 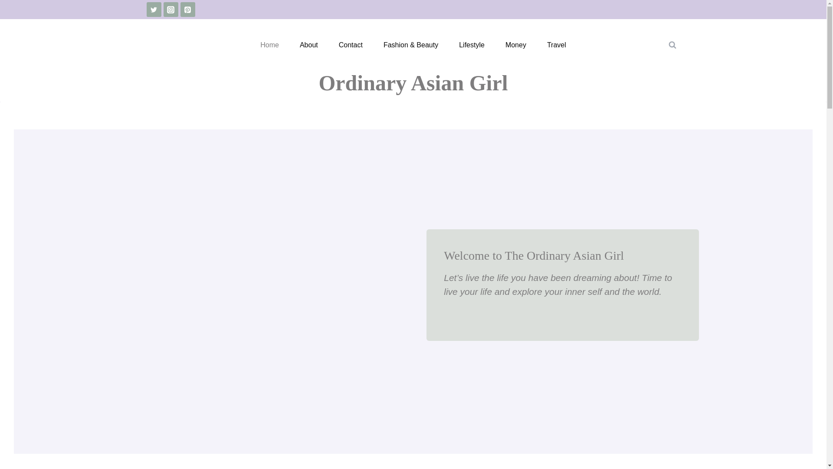 What do you see at coordinates (351, 45) in the screenshot?
I see `Contact` at bounding box center [351, 45].